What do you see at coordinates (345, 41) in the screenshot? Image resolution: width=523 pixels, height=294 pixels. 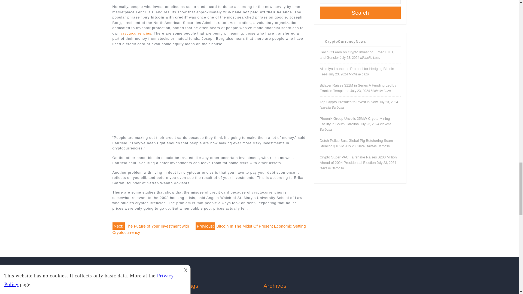 I see `CryptoCurrencyNews` at bounding box center [345, 41].